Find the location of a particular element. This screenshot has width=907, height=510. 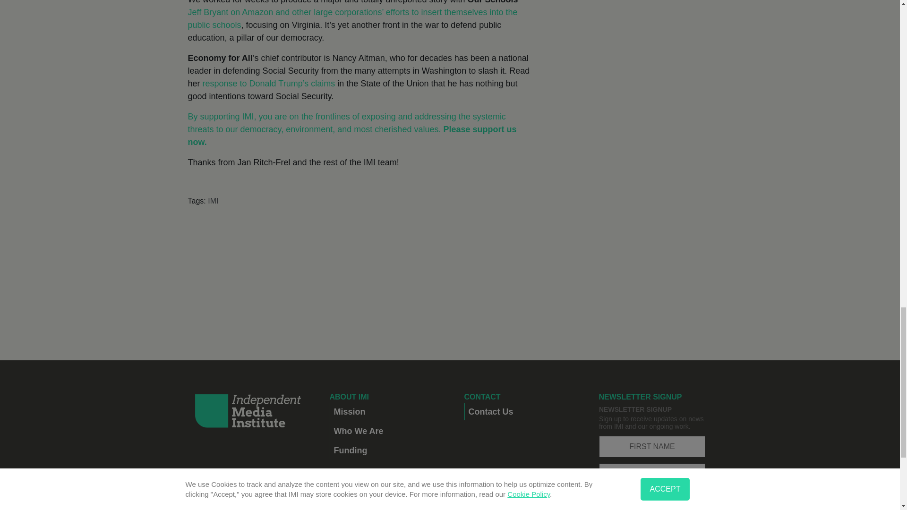

Mission is located at coordinates (385, 412).